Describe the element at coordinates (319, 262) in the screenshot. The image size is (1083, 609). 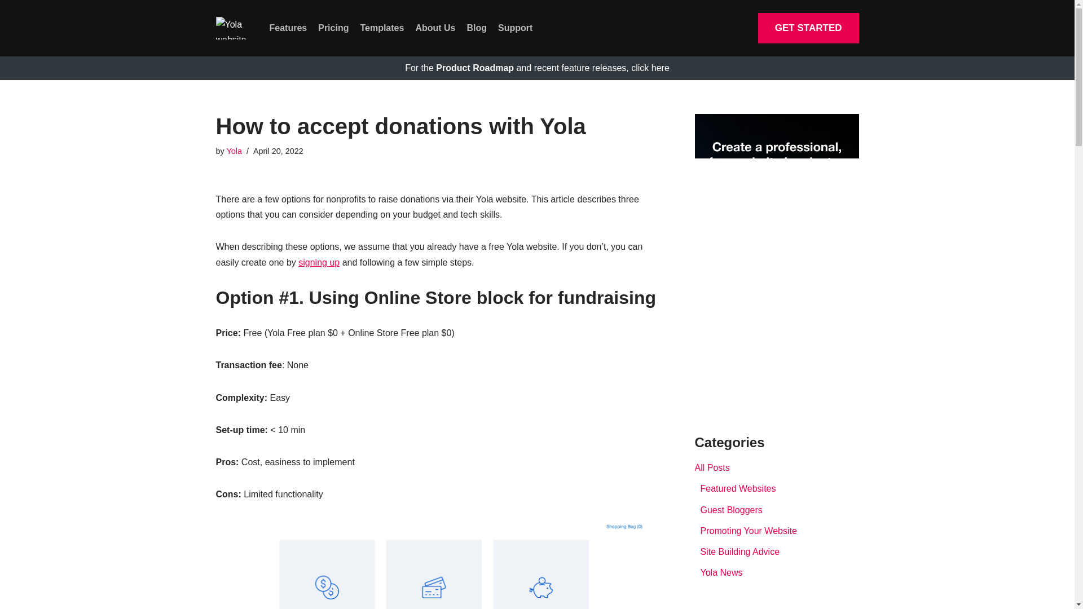
I see `signing up` at that location.